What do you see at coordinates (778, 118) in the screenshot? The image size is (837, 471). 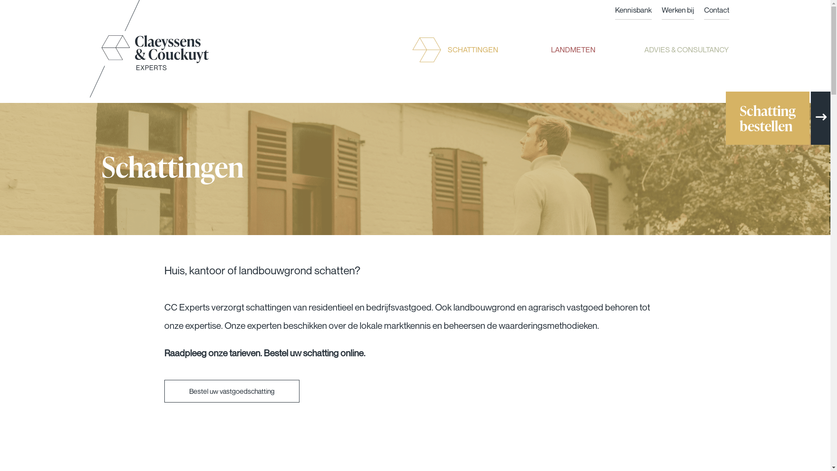 I see `Schatting
bestellen` at bounding box center [778, 118].